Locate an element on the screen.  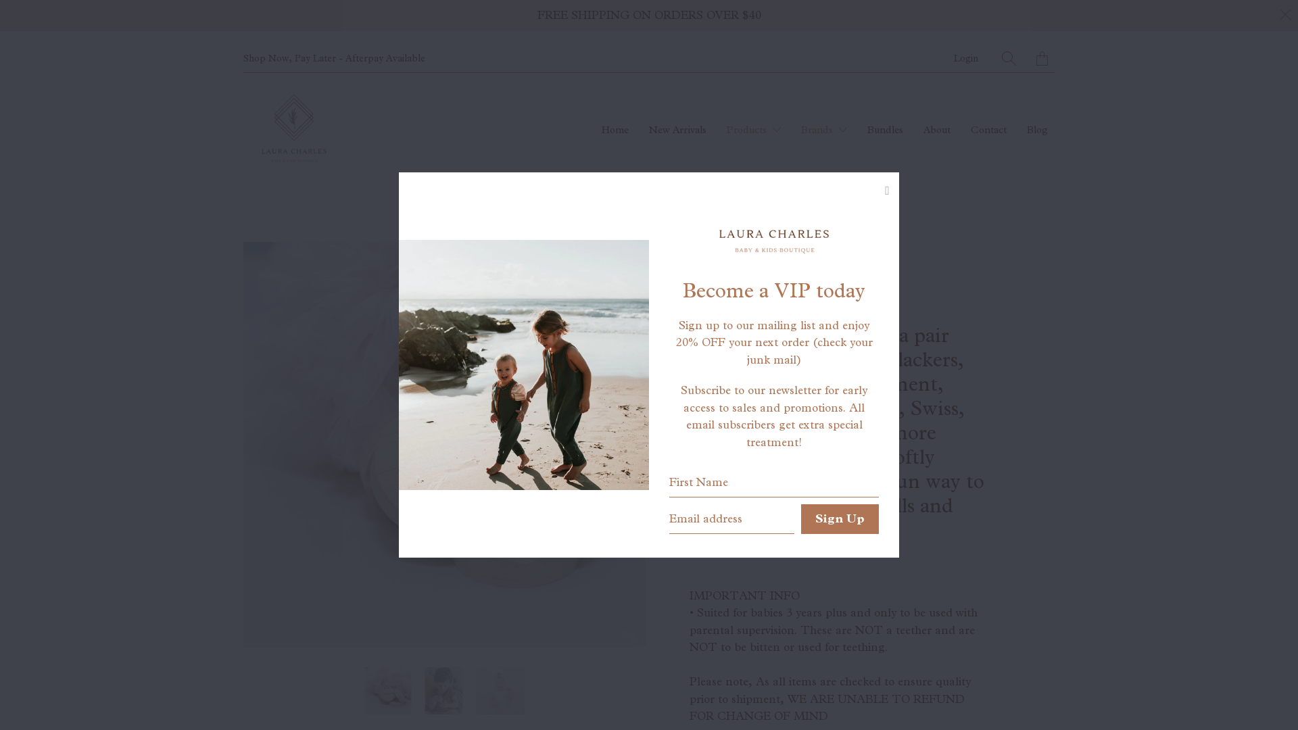
Shop Now, Pay Later - Afterpay Available is located at coordinates (334, 58).